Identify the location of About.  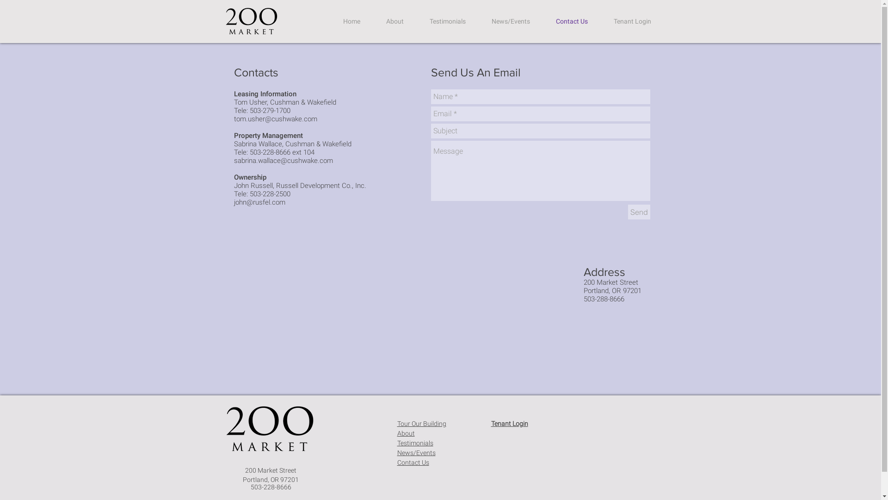
(406, 433).